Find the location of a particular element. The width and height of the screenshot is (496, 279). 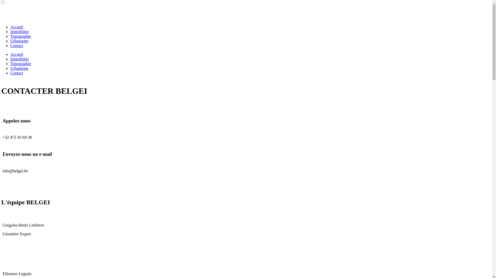

Contact is located at coordinates (17, 45).